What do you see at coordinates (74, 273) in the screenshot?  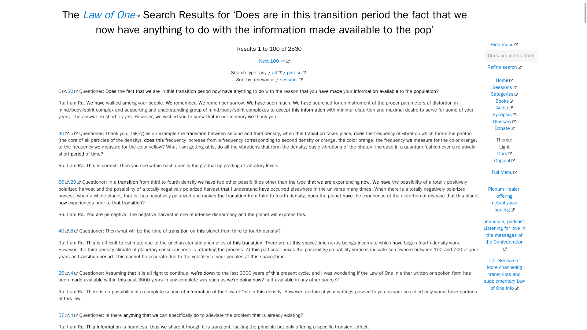 I see `4` at bounding box center [74, 273].